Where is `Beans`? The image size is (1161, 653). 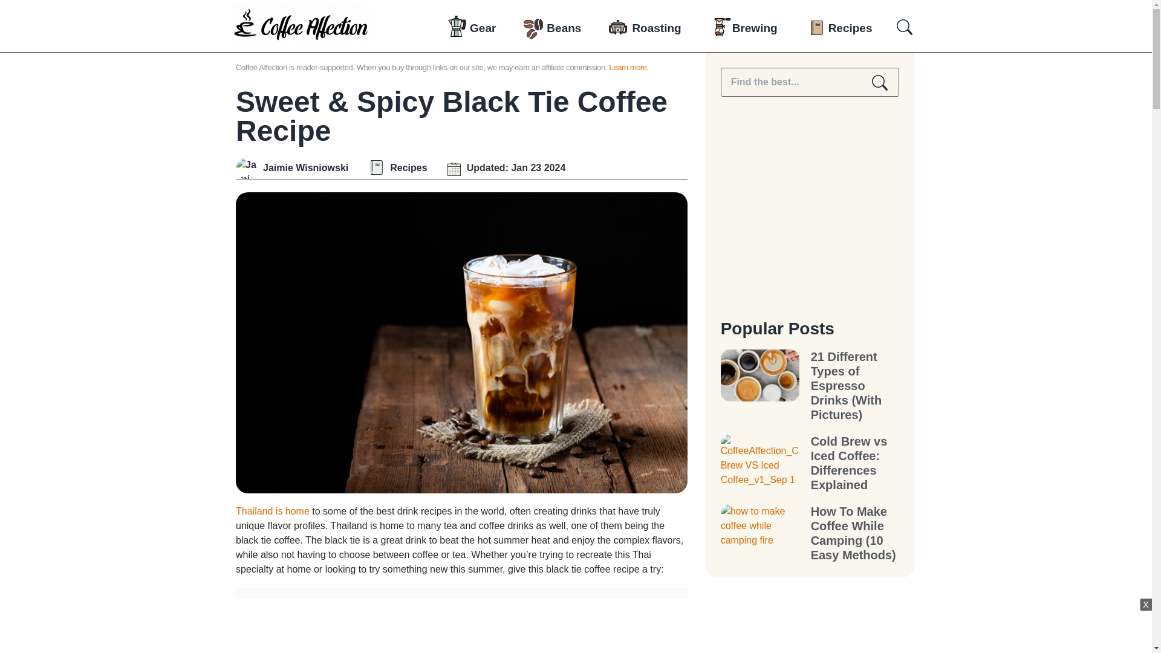 Beans is located at coordinates (564, 28).